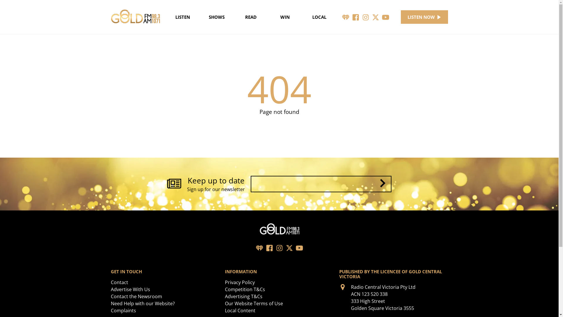 Image resolution: width=563 pixels, height=317 pixels. Describe the element at coordinates (299, 248) in the screenshot. I see `YouTube` at that location.